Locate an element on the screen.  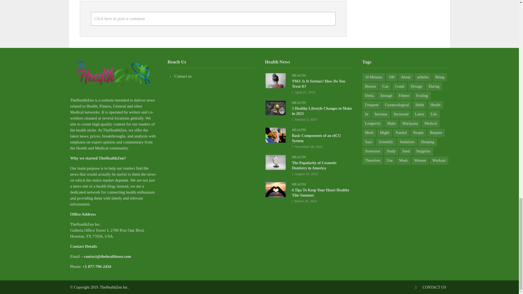
The Popularity of Cosmetic Dentistry in America is located at coordinates (276, 162).